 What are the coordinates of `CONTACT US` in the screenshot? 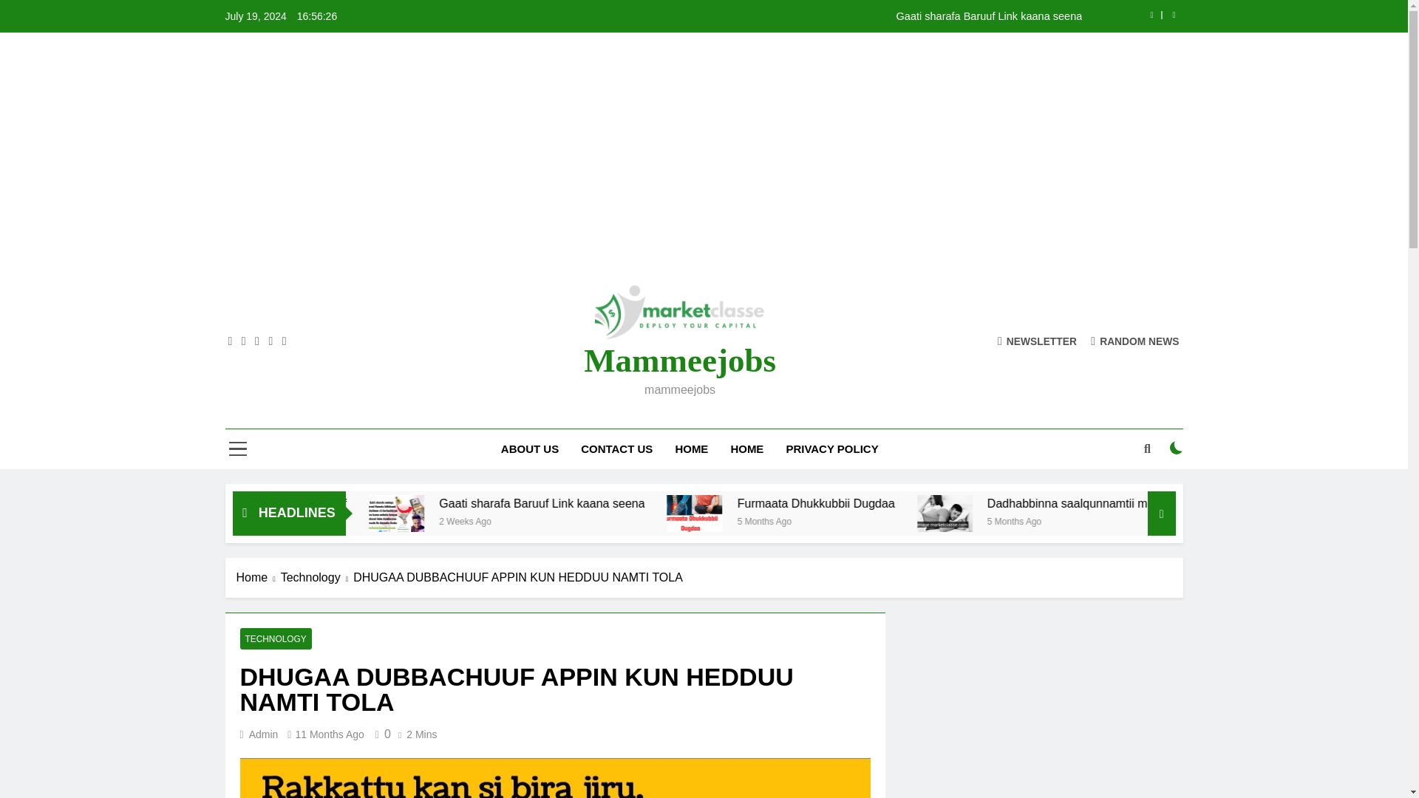 It's located at (616, 449).